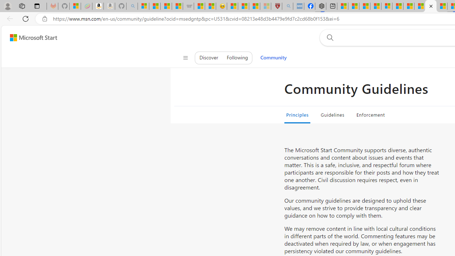 The image size is (455, 256). I want to click on 14 Common Myths Debunked By Scientific Facts, so click(419, 6).